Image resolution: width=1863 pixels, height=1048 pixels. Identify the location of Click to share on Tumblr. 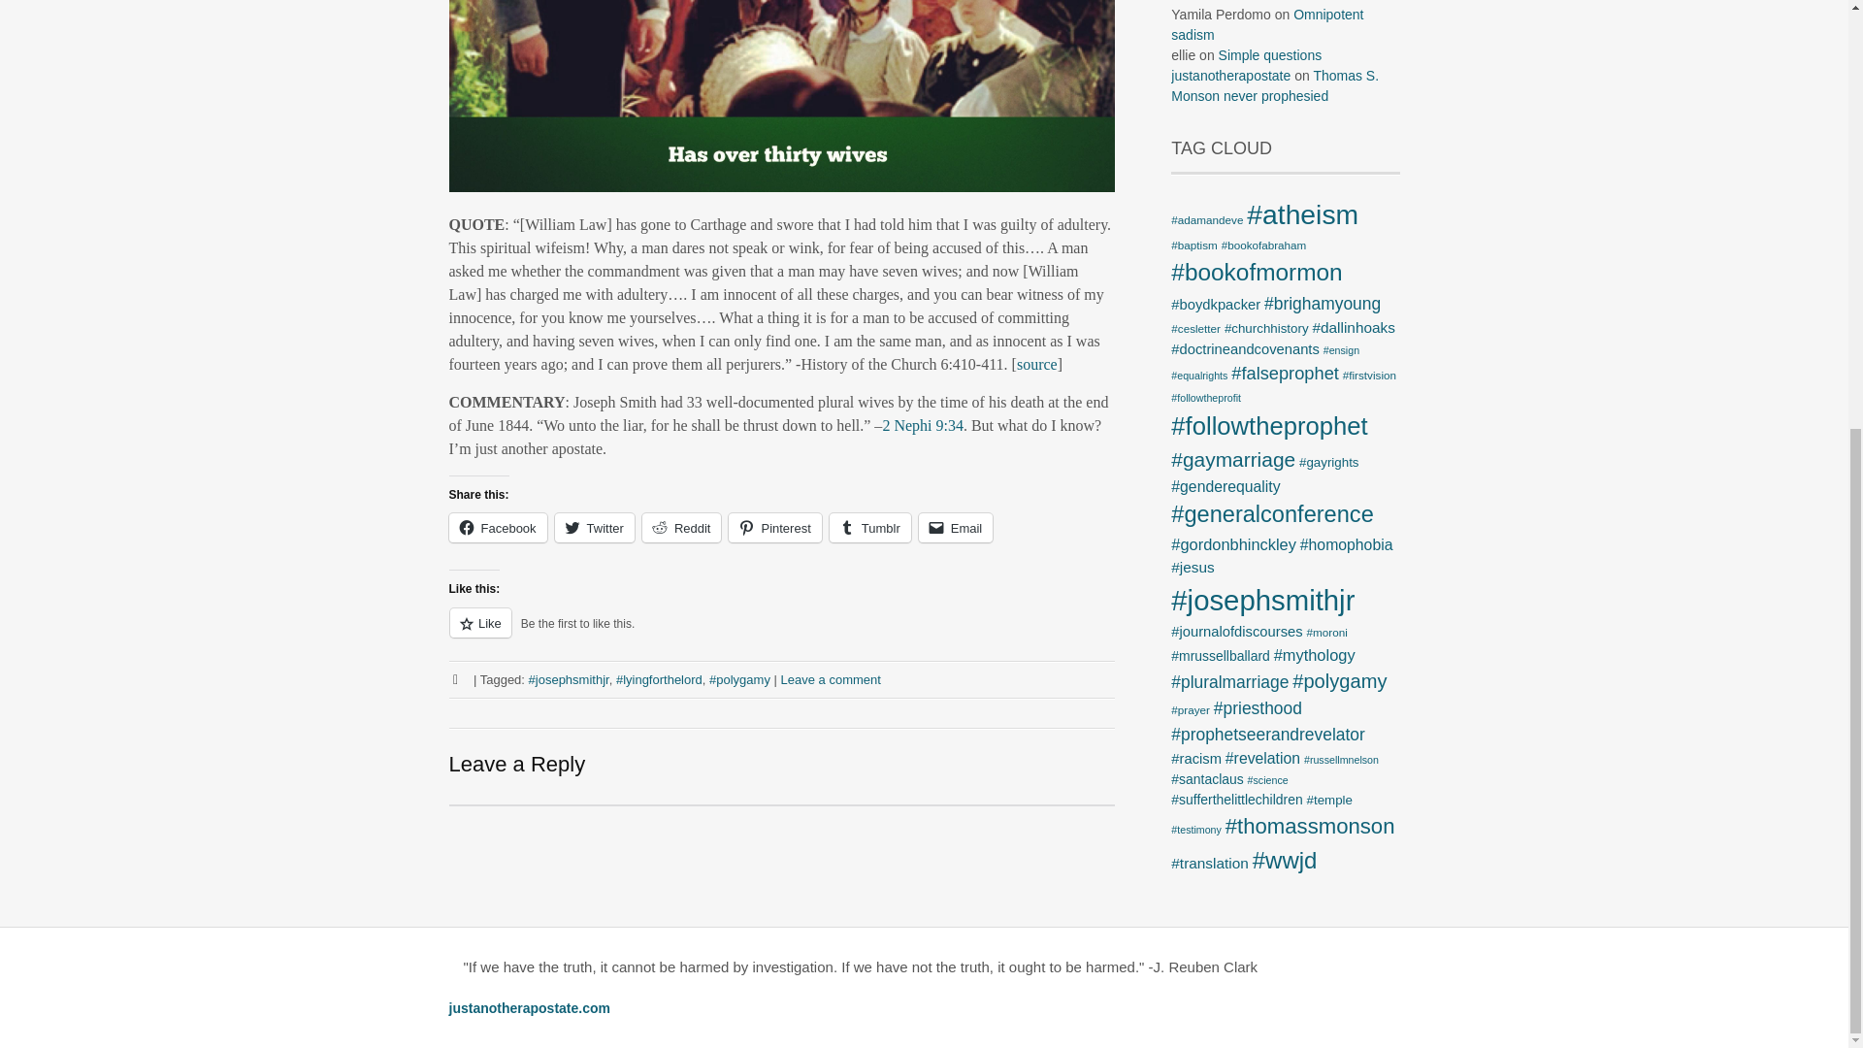
(869, 528).